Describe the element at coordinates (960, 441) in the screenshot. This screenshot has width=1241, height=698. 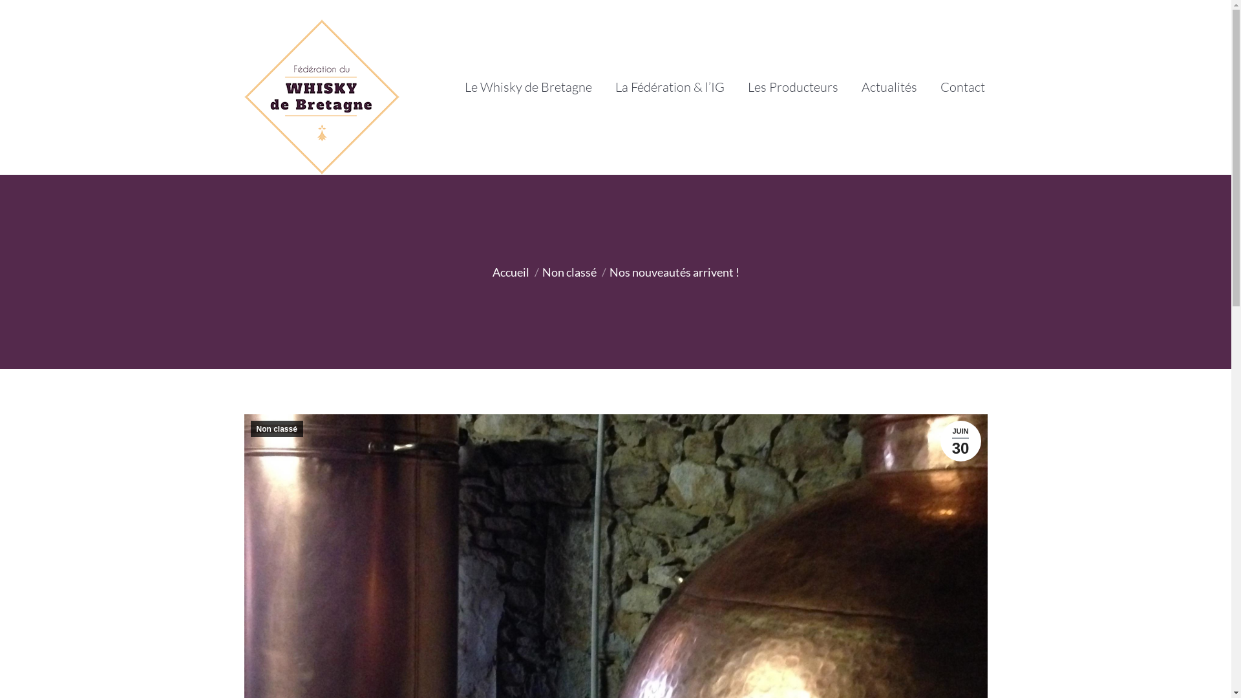
I see `JUIN
30` at that location.